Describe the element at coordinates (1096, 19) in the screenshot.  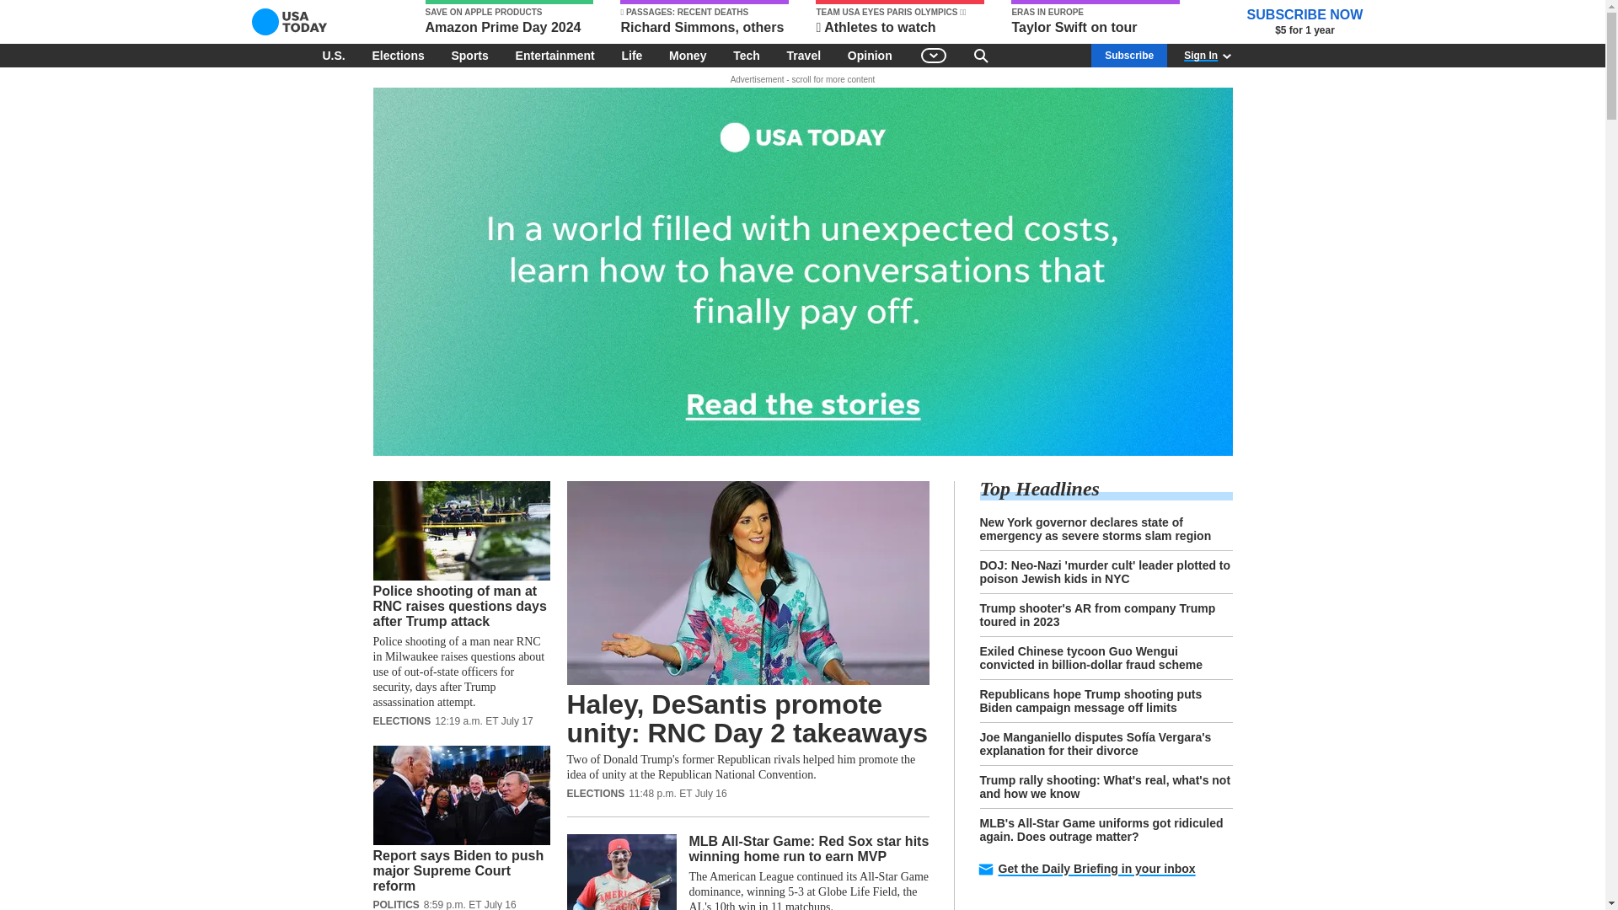
I see `Taylor Swift on tour` at that location.